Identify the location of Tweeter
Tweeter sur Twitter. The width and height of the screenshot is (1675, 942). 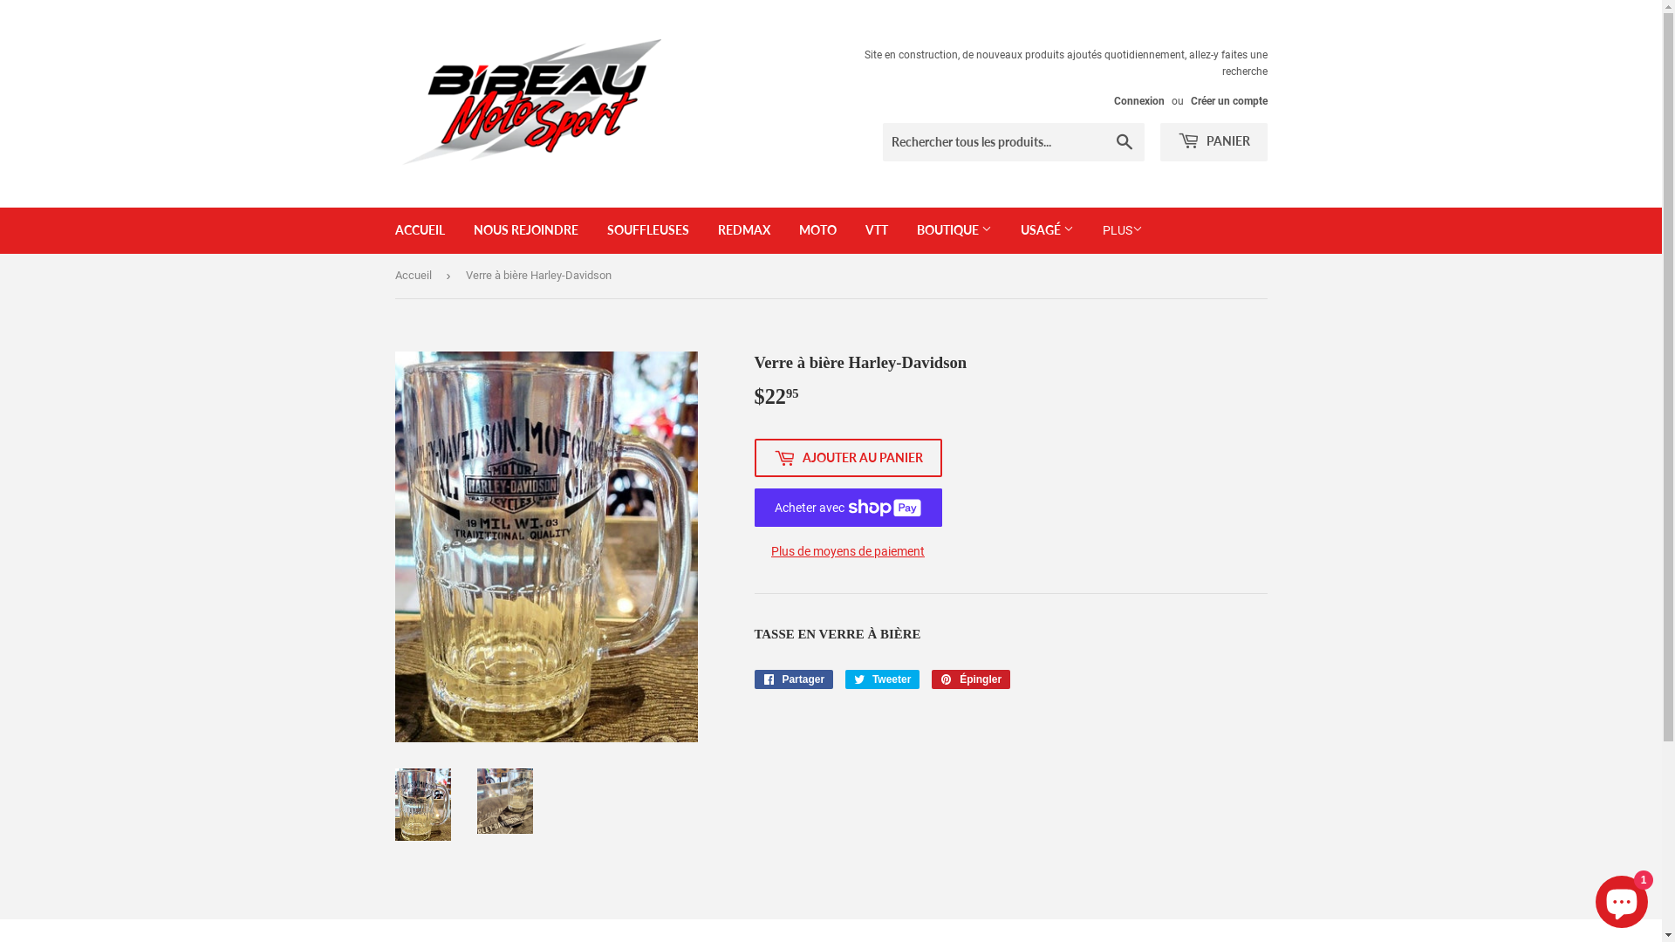
(882, 679).